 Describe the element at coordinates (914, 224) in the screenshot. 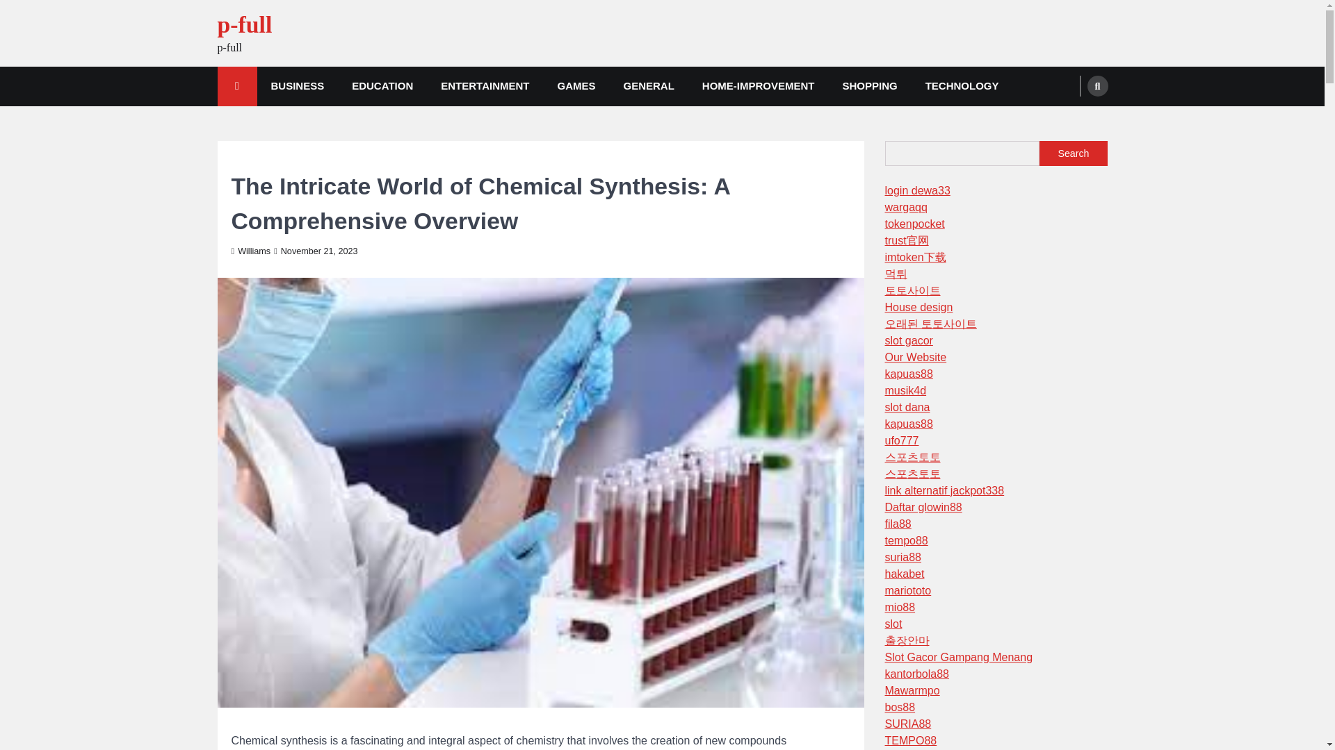

I see `tokenpocket` at that location.